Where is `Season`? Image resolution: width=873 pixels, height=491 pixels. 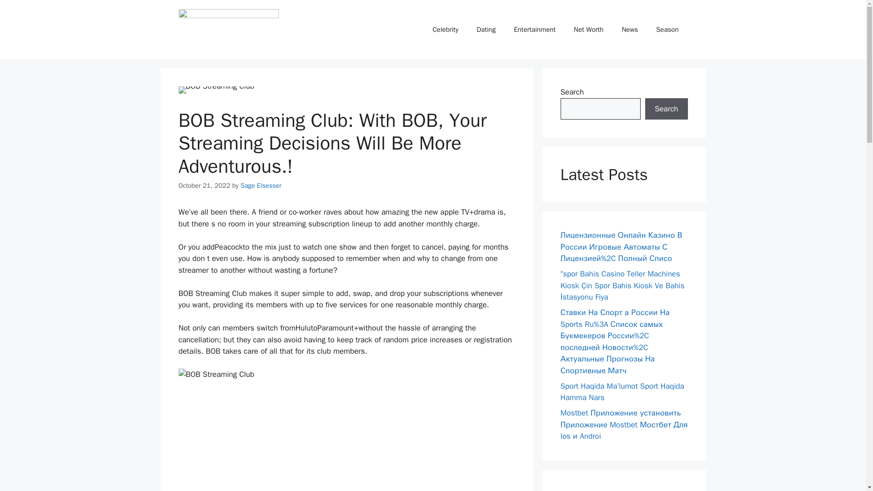
Season is located at coordinates (667, 29).